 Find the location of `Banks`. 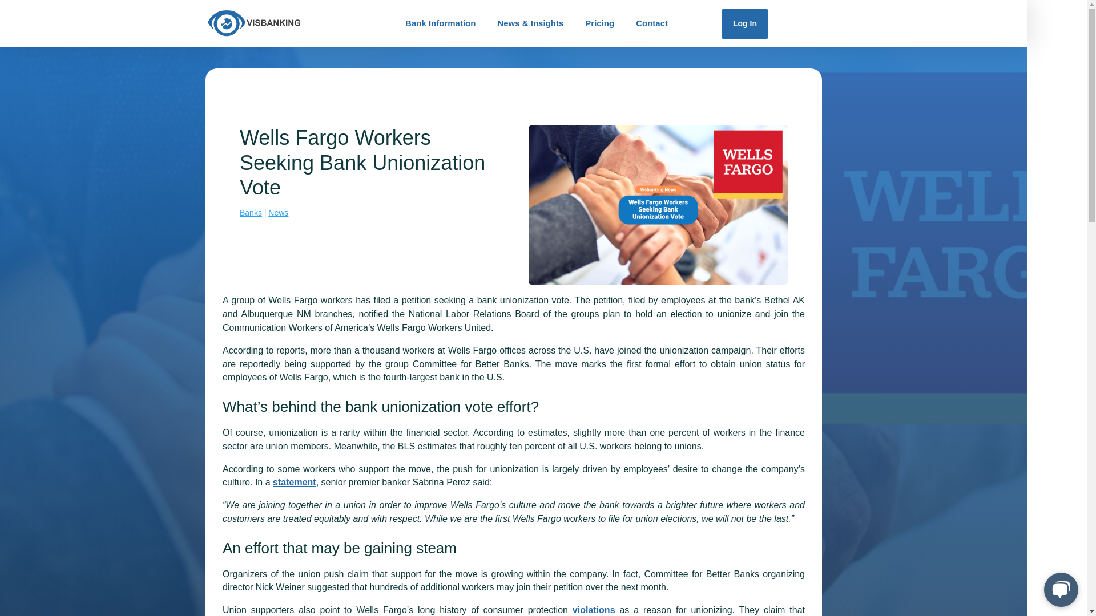

Banks is located at coordinates (251, 213).